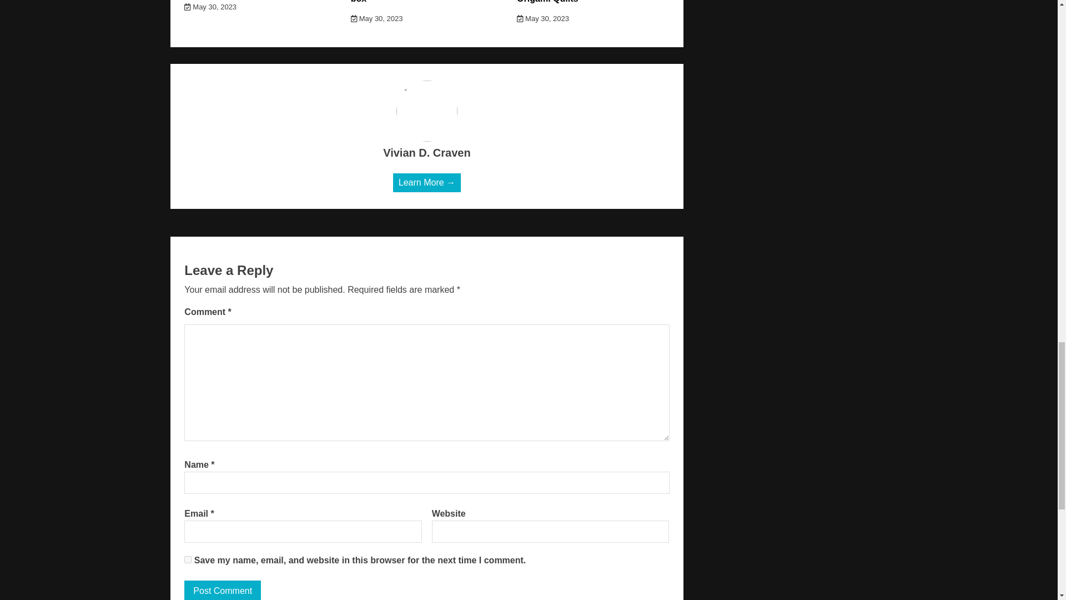 The image size is (1066, 600). I want to click on How to create stylish wall art with Origami Quilts, so click(587, 2).